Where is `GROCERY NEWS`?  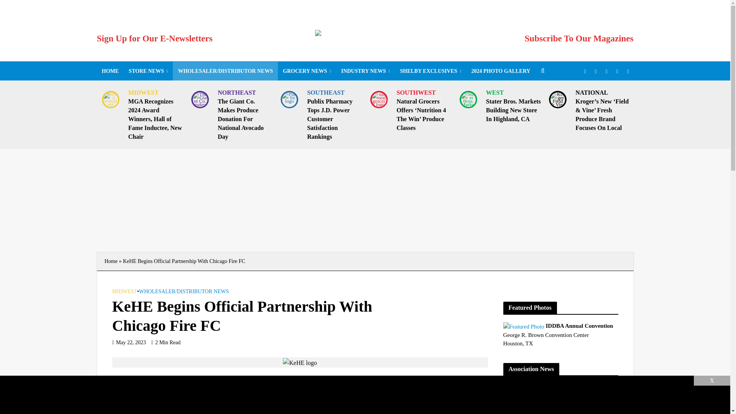 GROCERY NEWS is located at coordinates (307, 71).